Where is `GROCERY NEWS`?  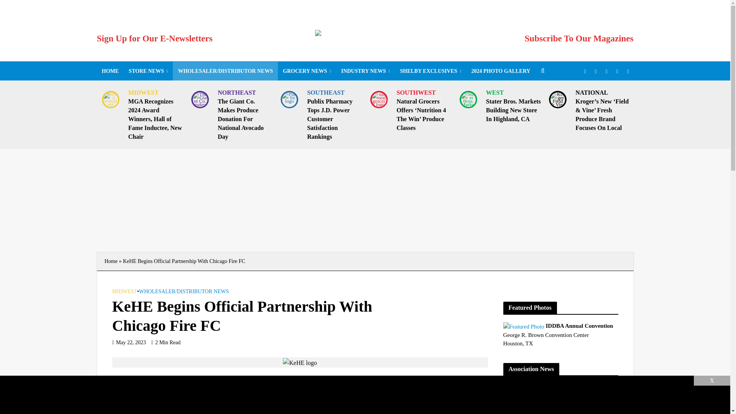 GROCERY NEWS is located at coordinates (307, 71).